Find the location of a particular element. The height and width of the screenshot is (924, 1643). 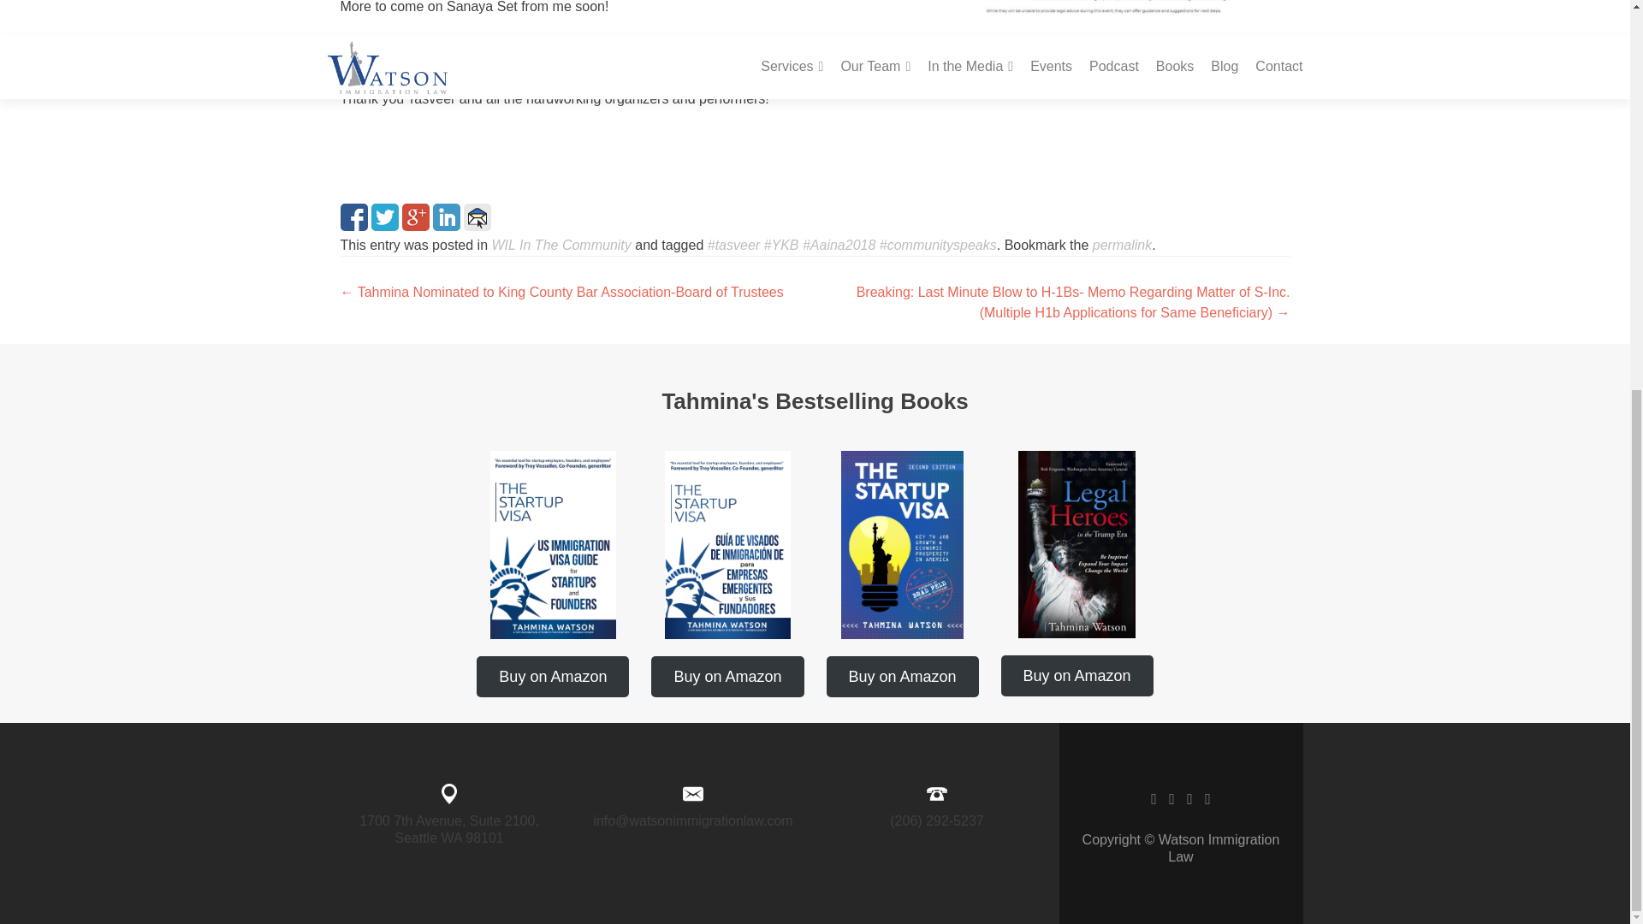

permalink is located at coordinates (1121, 245).